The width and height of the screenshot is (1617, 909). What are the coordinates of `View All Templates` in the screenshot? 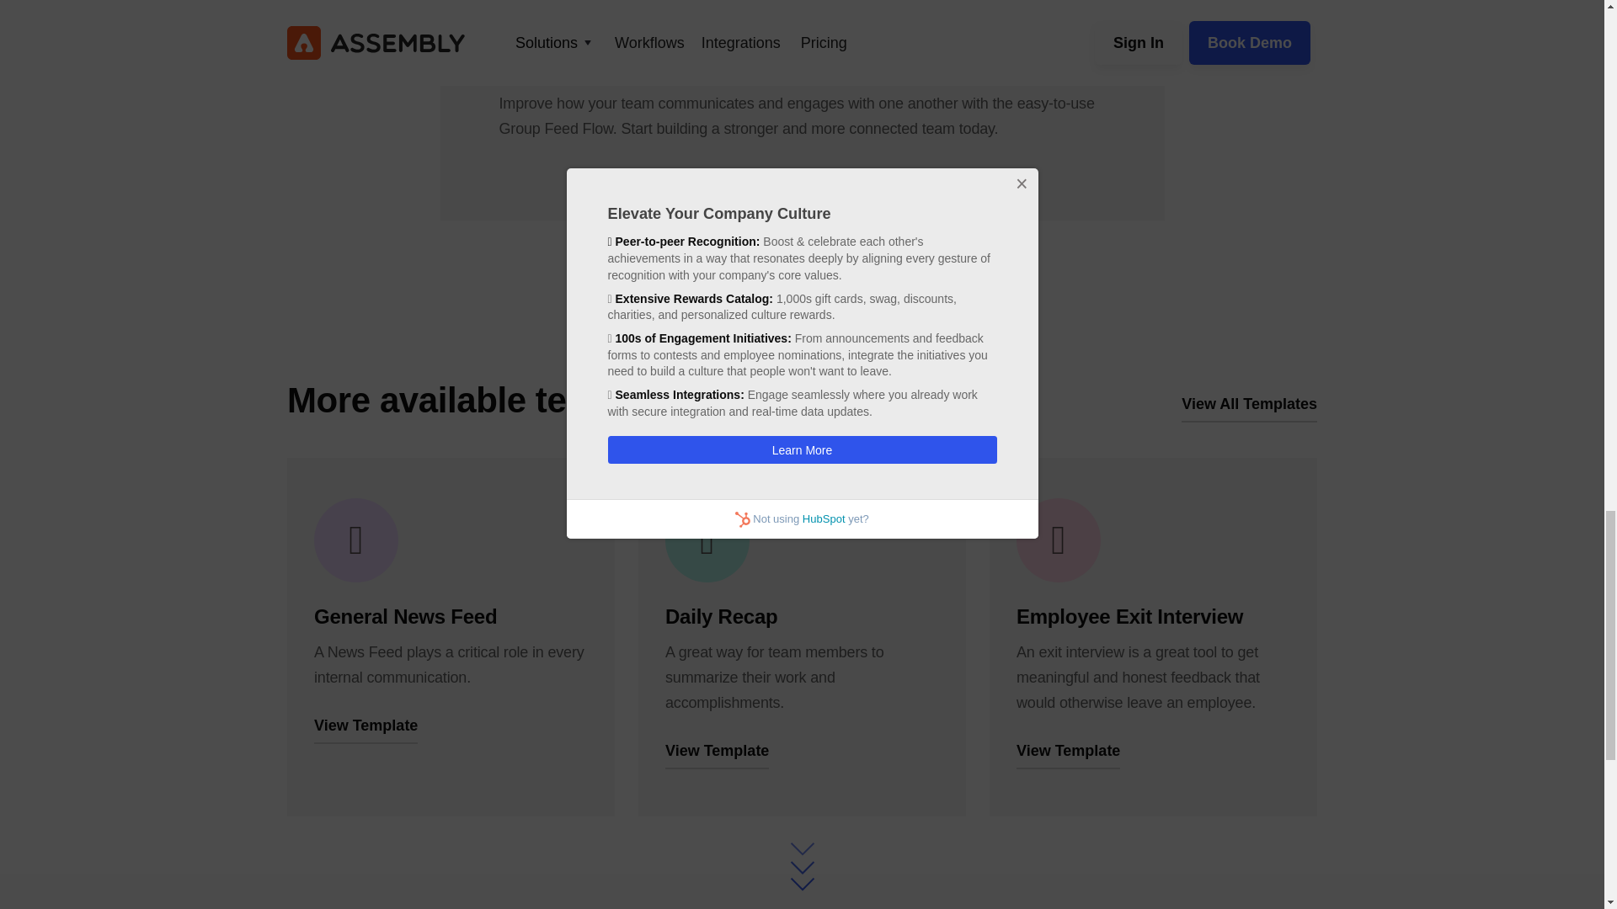 It's located at (1250, 409).